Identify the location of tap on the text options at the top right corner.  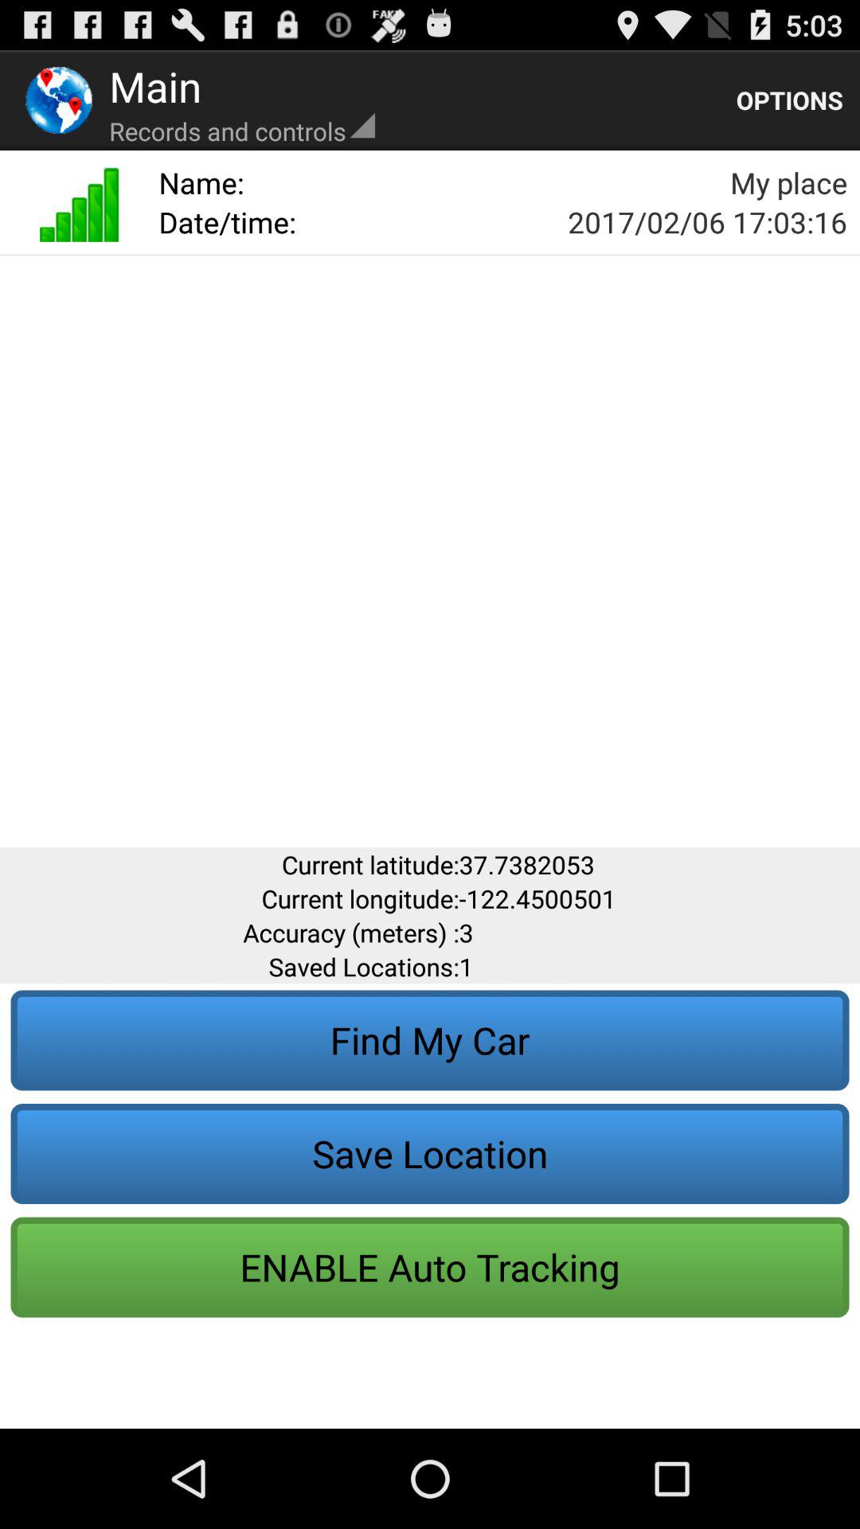
(790, 100).